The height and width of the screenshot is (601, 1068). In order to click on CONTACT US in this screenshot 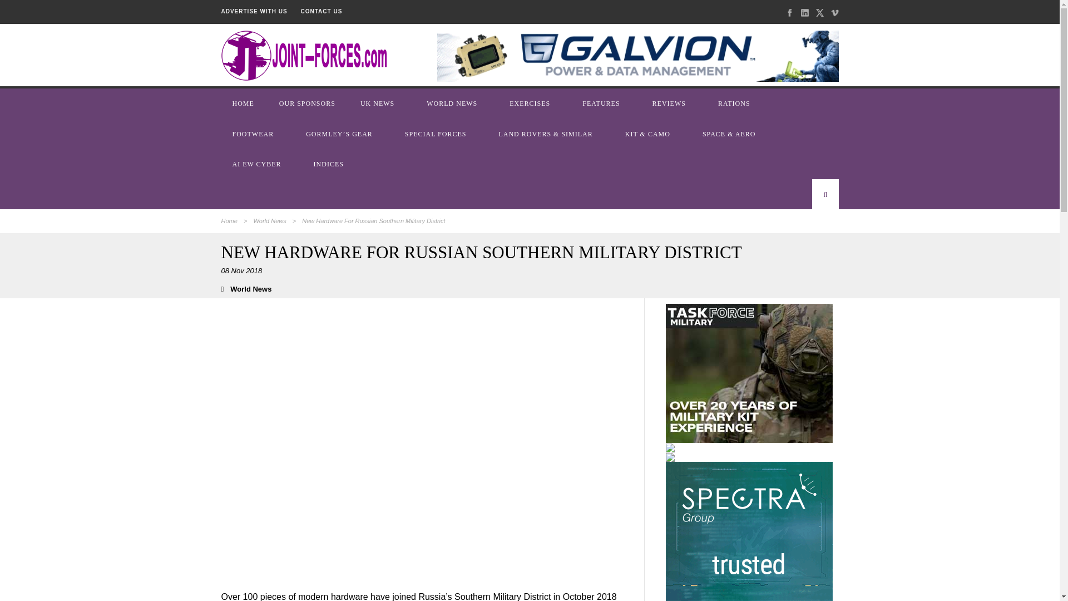, I will do `click(322, 11)`.